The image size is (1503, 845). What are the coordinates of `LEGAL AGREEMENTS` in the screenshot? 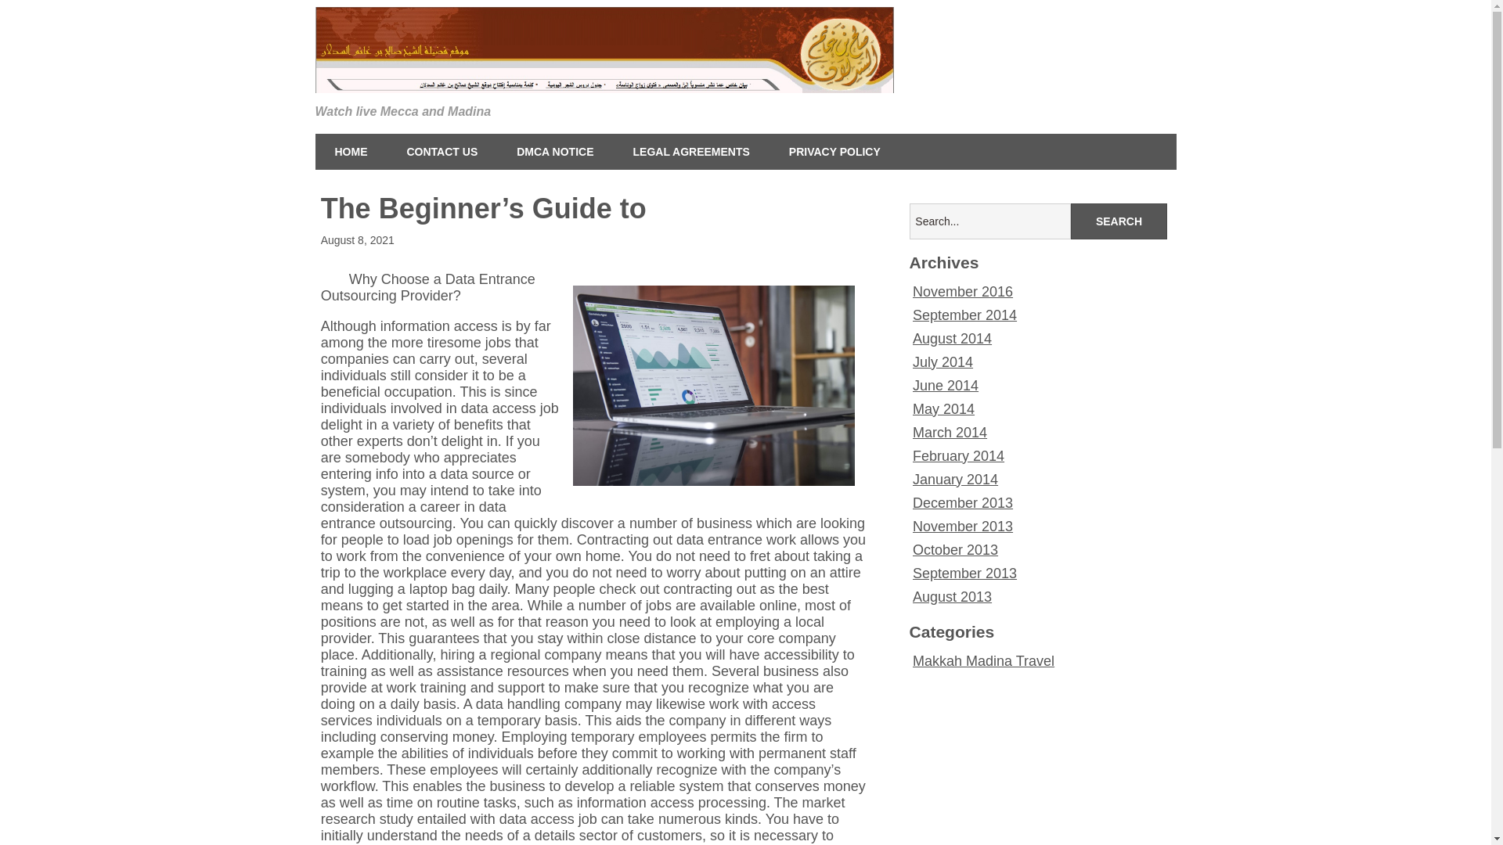 It's located at (691, 152).